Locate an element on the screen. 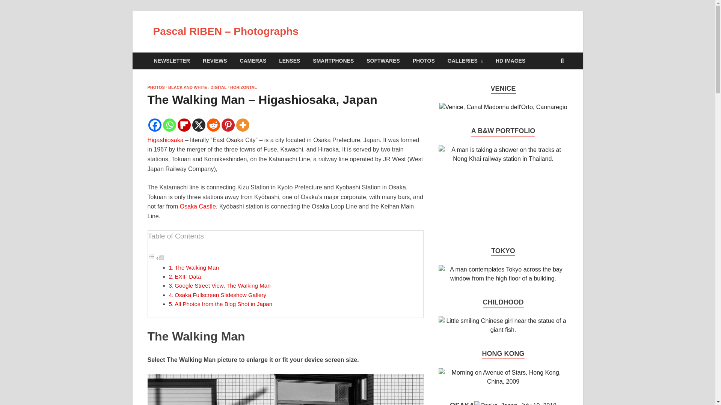  Reddit is located at coordinates (213, 125).